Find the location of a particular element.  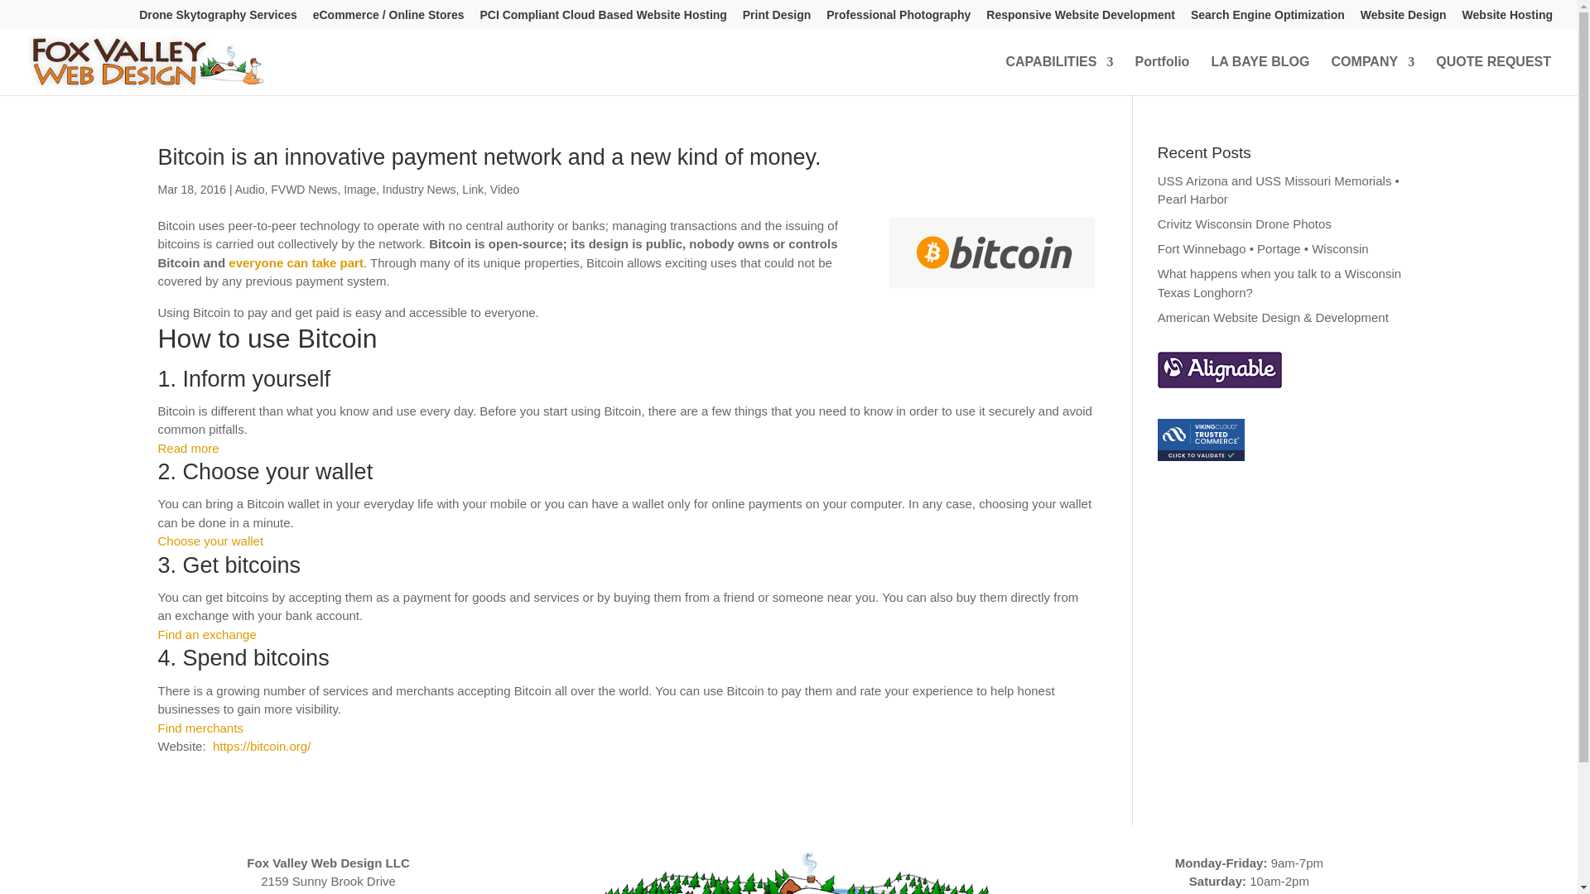

Drone Skytography Services is located at coordinates (219, 18).